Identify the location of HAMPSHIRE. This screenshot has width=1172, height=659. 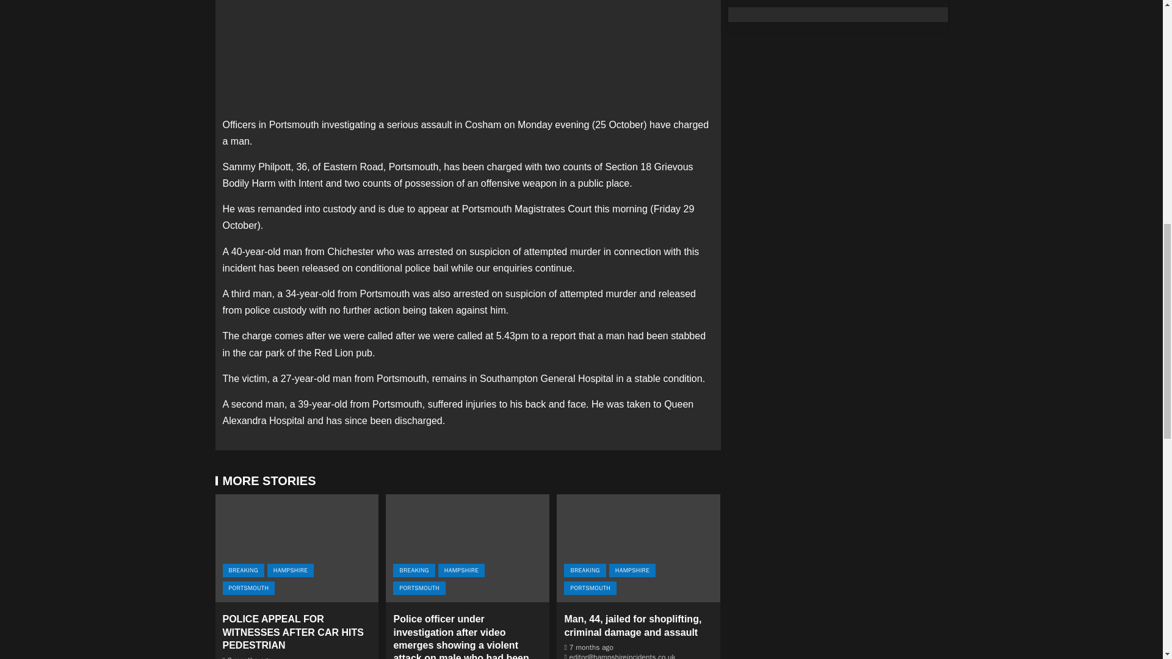
(291, 571).